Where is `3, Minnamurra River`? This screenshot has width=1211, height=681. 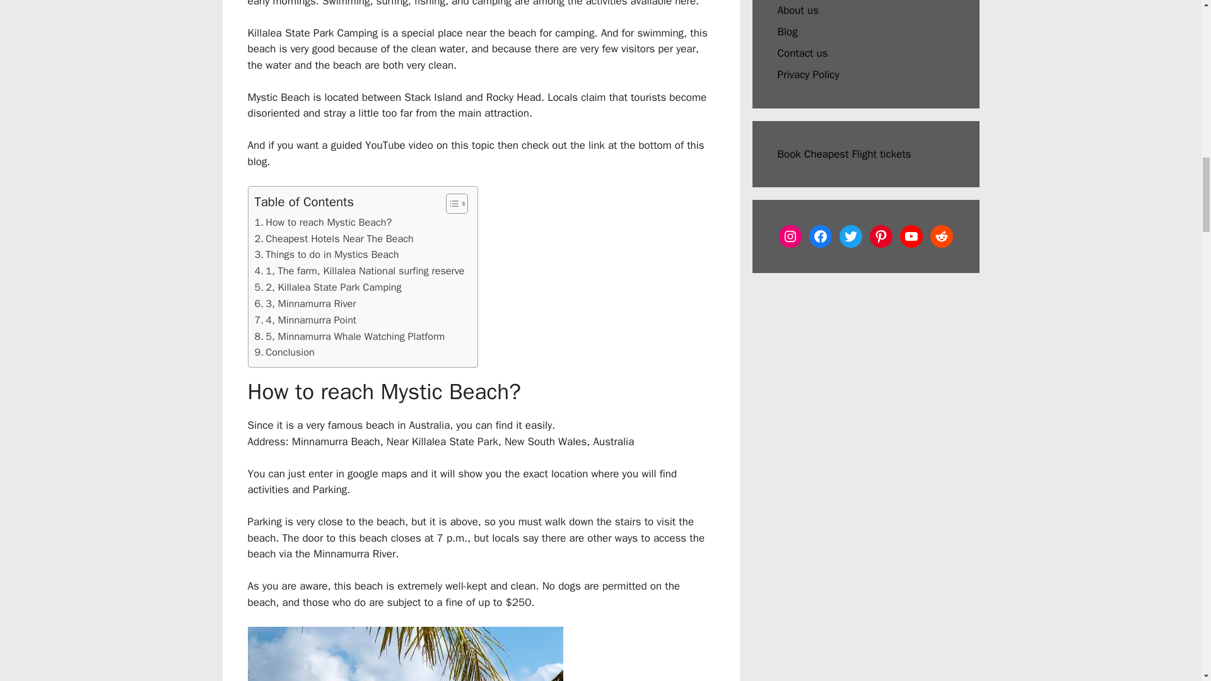
3, Minnamurra River is located at coordinates (305, 303).